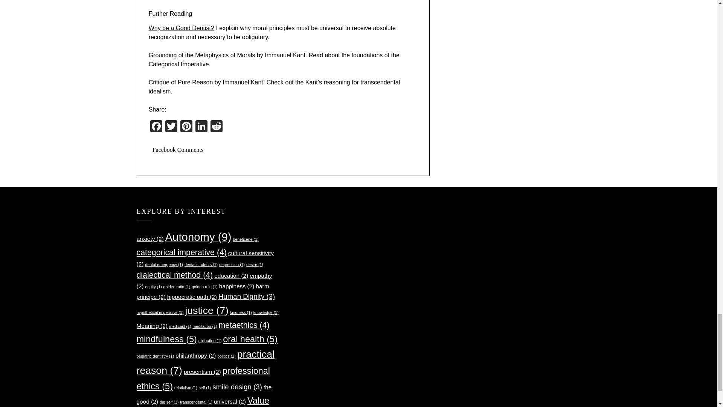 This screenshot has height=407, width=723. I want to click on Critique of Pure Reason, so click(181, 82).